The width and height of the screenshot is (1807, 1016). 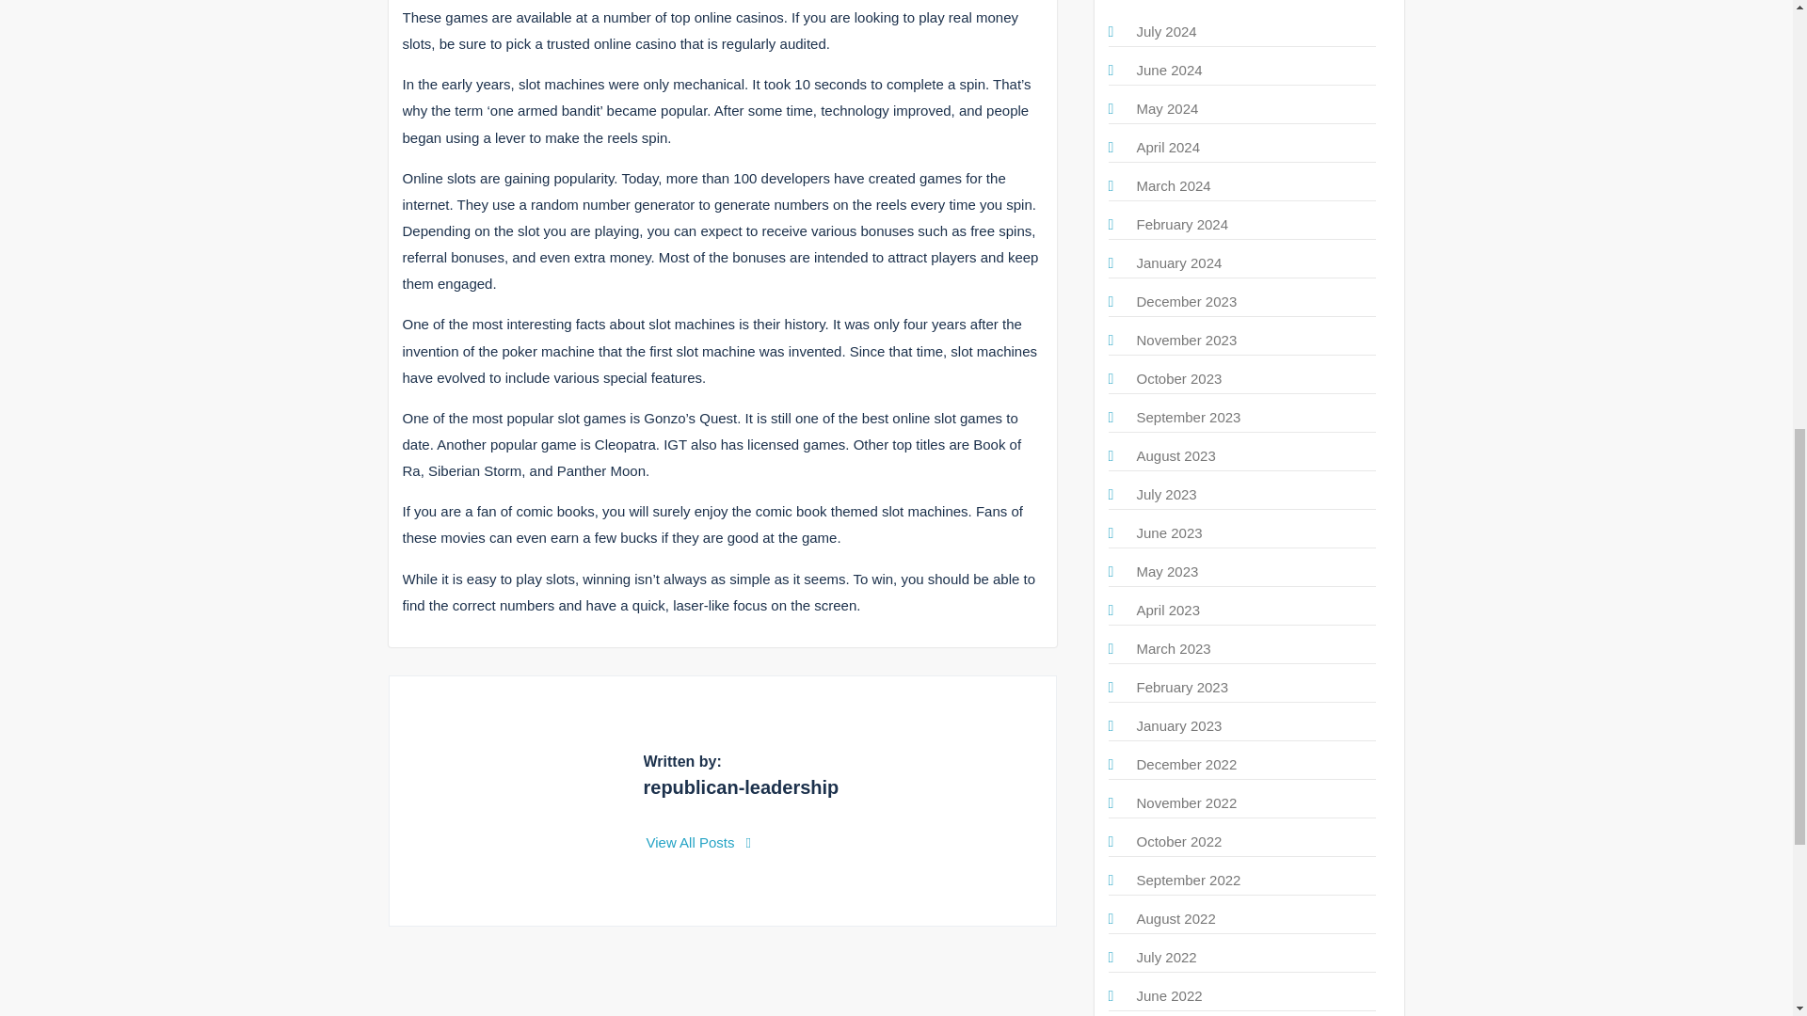 What do you see at coordinates (1169, 147) in the screenshot?
I see `April 2024` at bounding box center [1169, 147].